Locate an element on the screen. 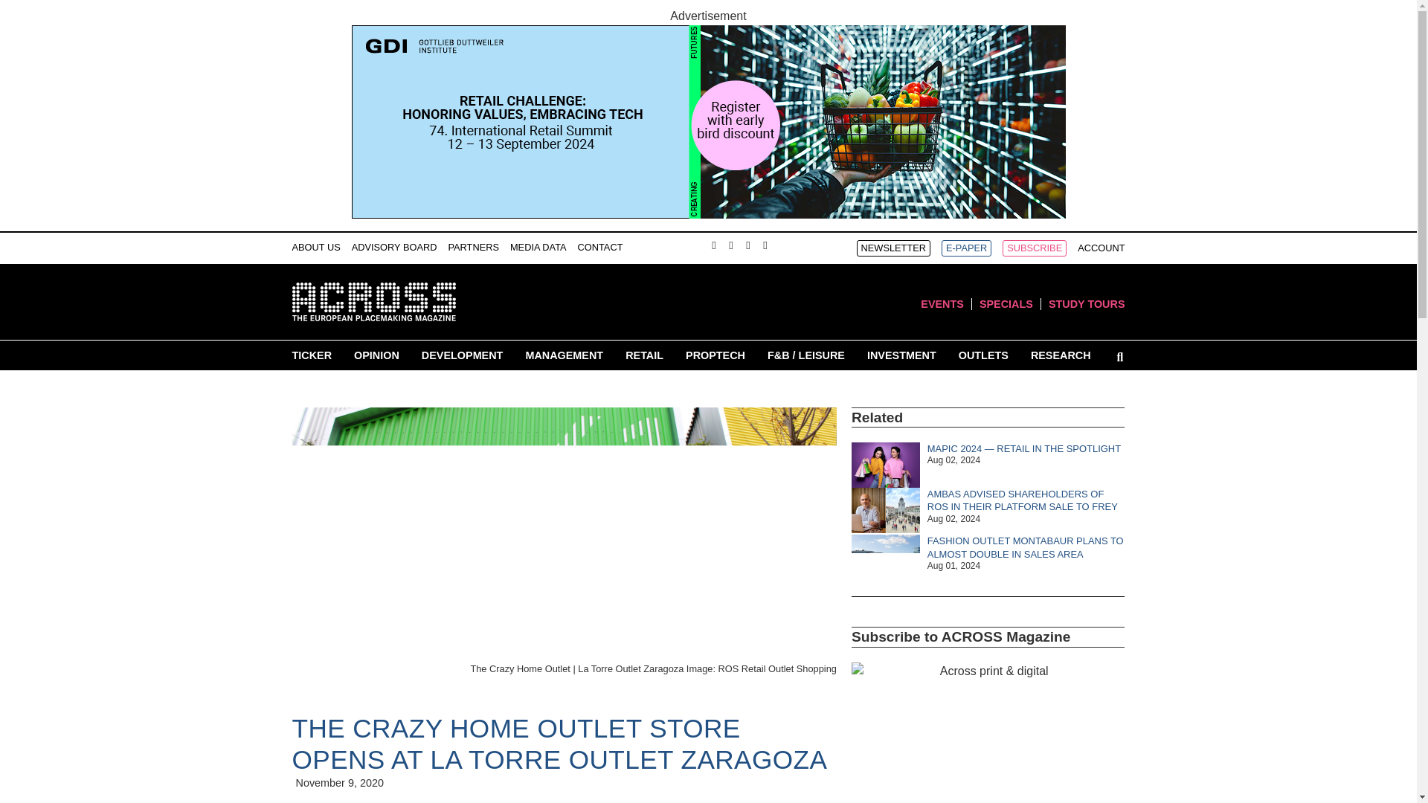 This screenshot has height=803, width=1428. MANAGEMENT is located at coordinates (564, 355).